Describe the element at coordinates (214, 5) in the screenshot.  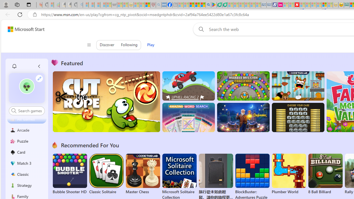
I see `Bluey: Let's Play! - Apps on Google Play` at that location.